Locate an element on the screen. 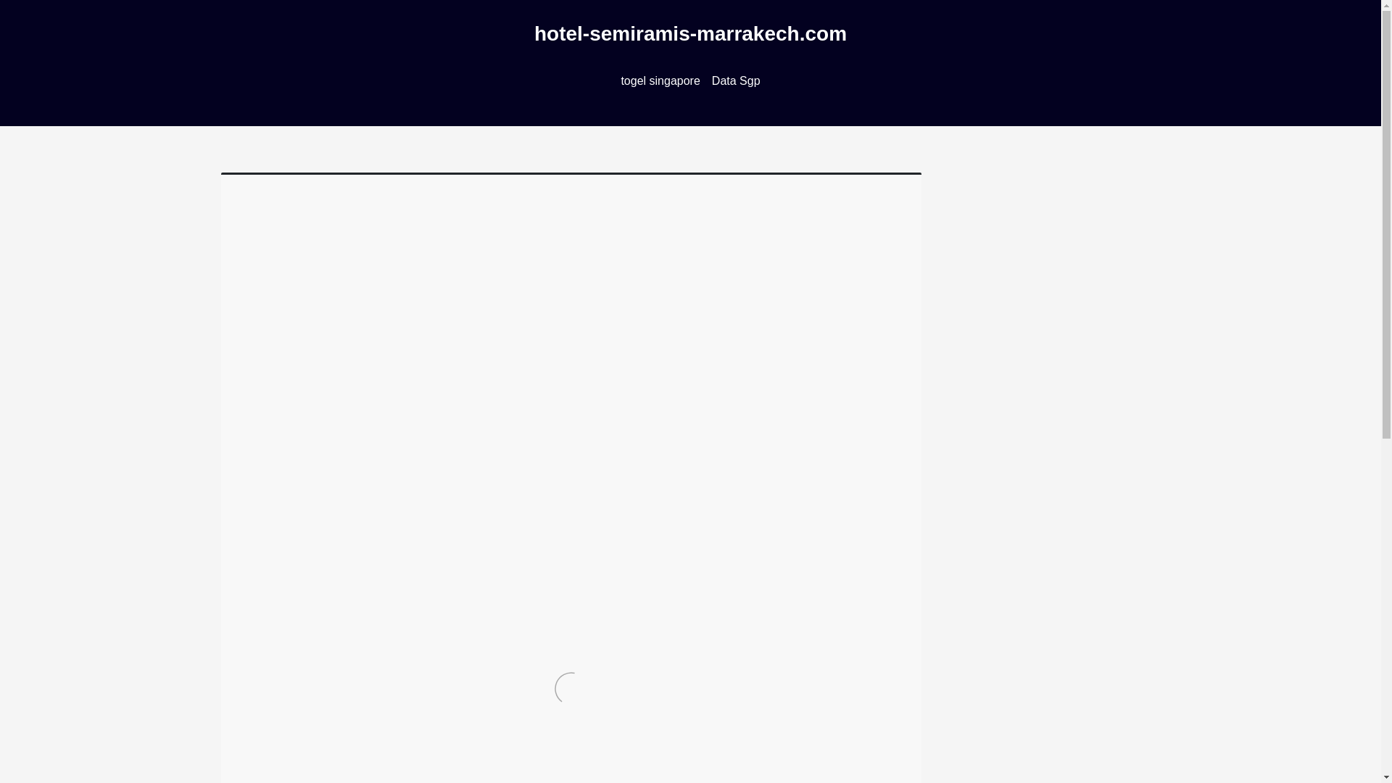 The image size is (1392, 783). november 15, 2021 is located at coordinates (299, 287).